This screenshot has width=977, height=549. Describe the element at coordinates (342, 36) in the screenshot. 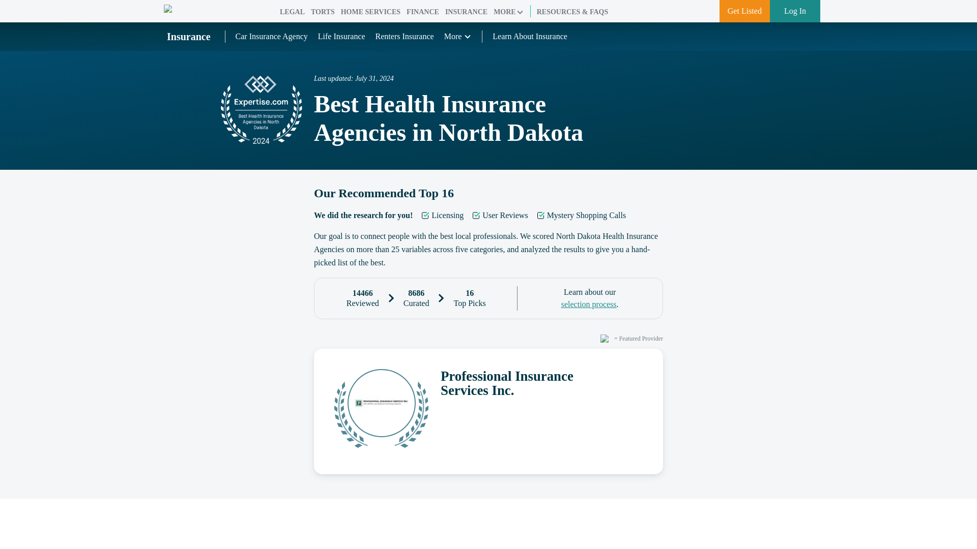

I see `Life Insurance` at that location.